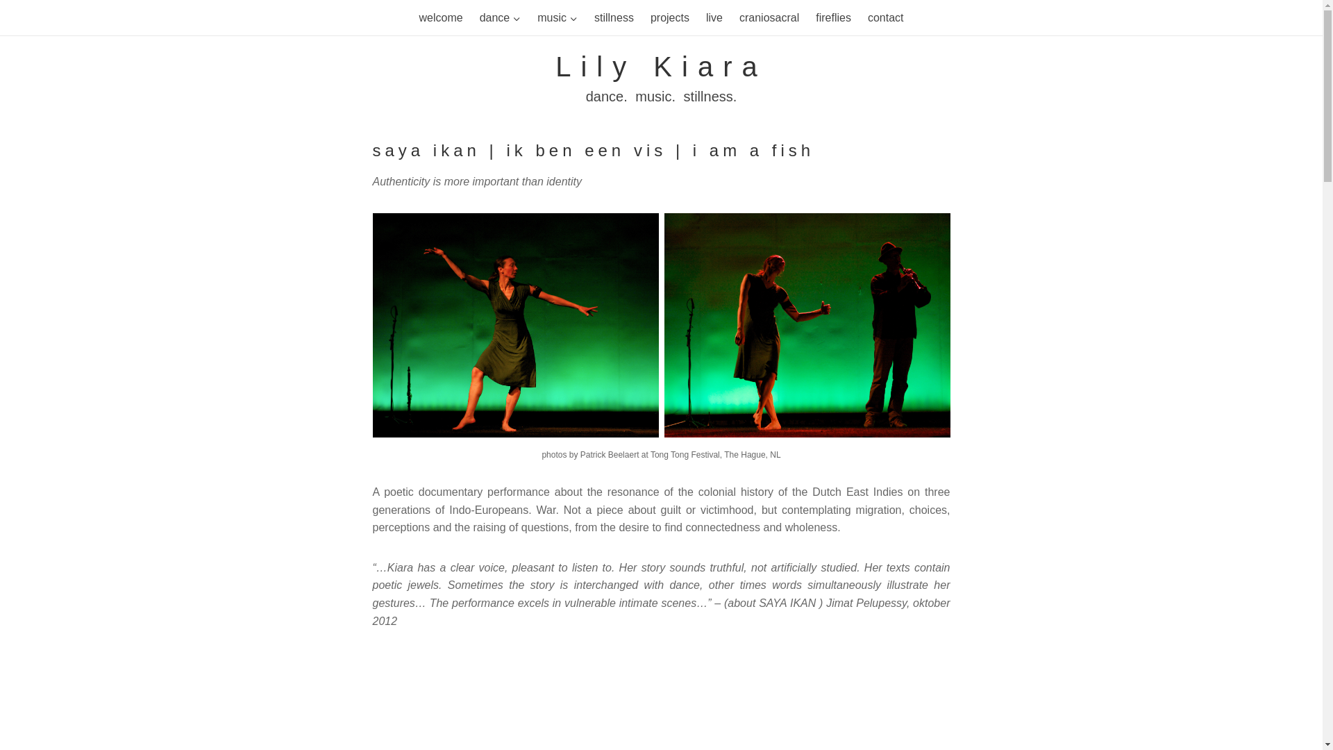  What do you see at coordinates (557, 17) in the screenshot?
I see `live` at bounding box center [557, 17].